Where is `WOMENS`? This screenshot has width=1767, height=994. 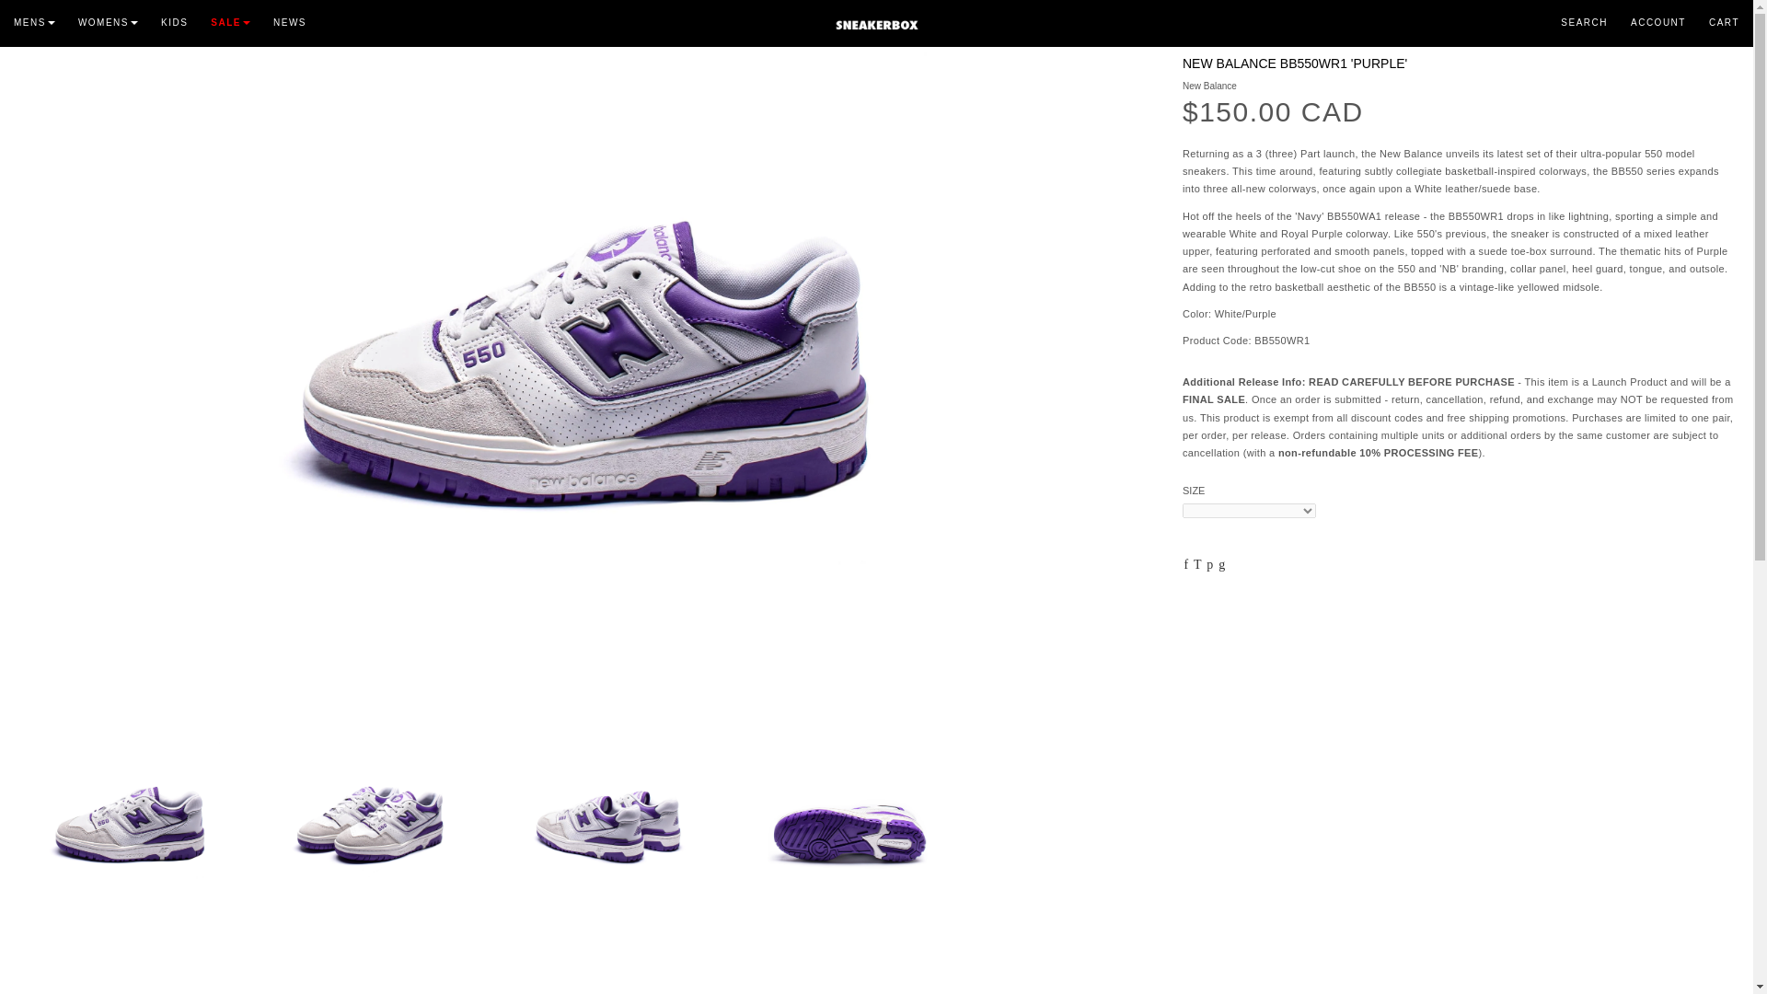
WOMENS is located at coordinates (119, 18).